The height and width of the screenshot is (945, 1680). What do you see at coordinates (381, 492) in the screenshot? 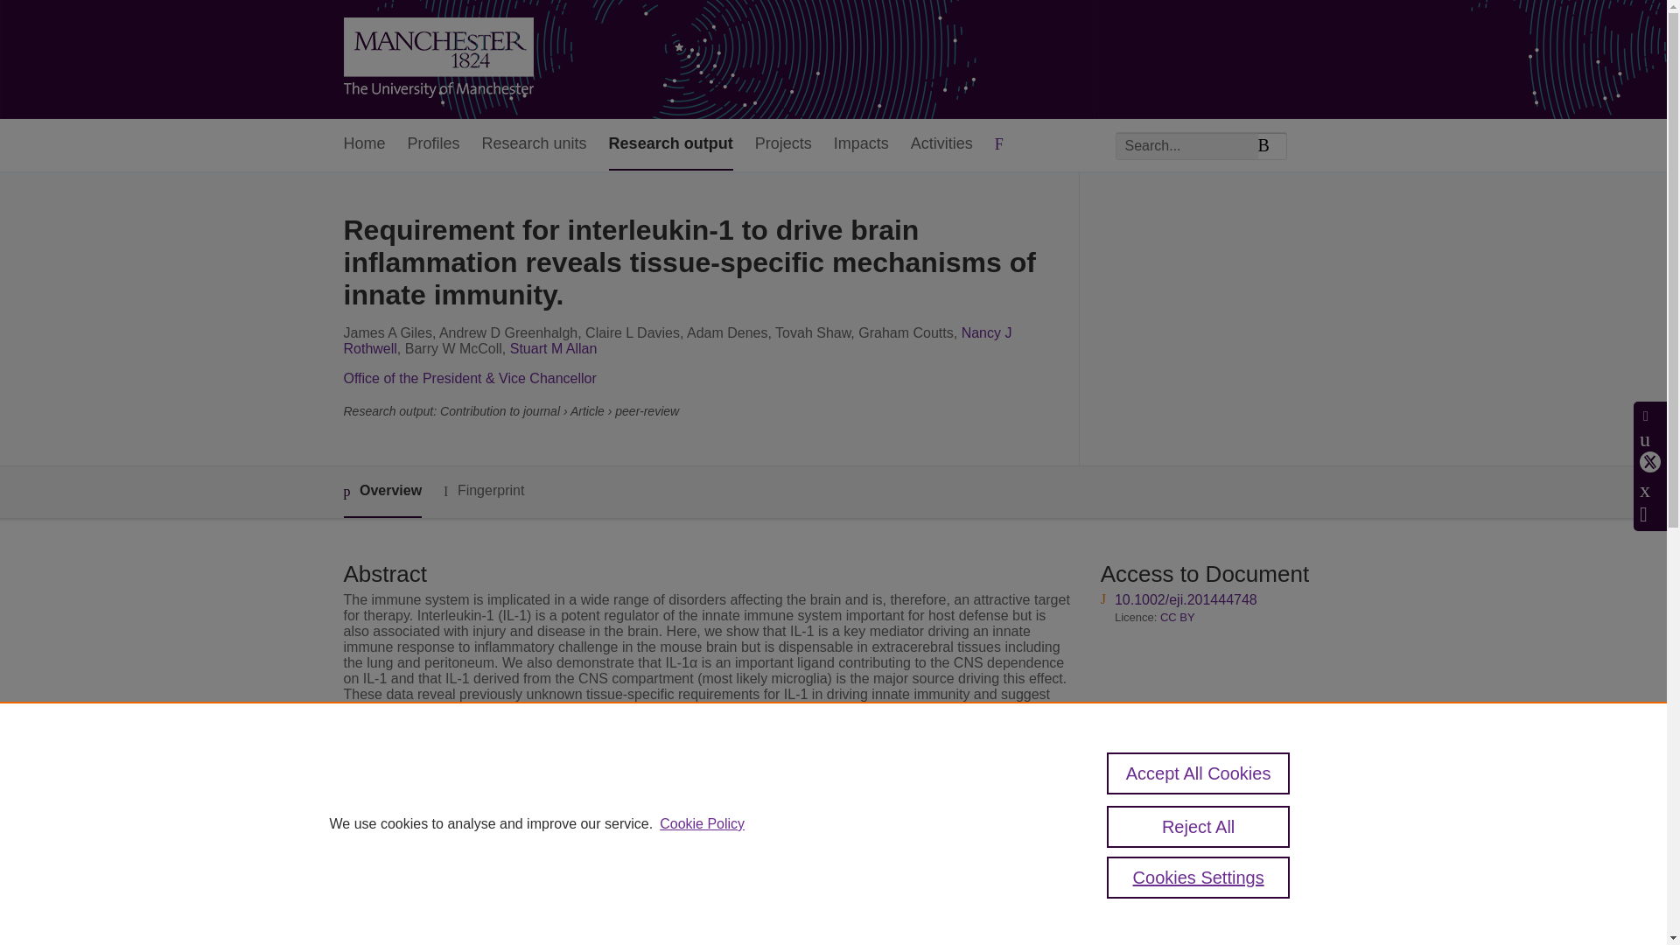
I see `Overview` at bounding box center [381, 492].